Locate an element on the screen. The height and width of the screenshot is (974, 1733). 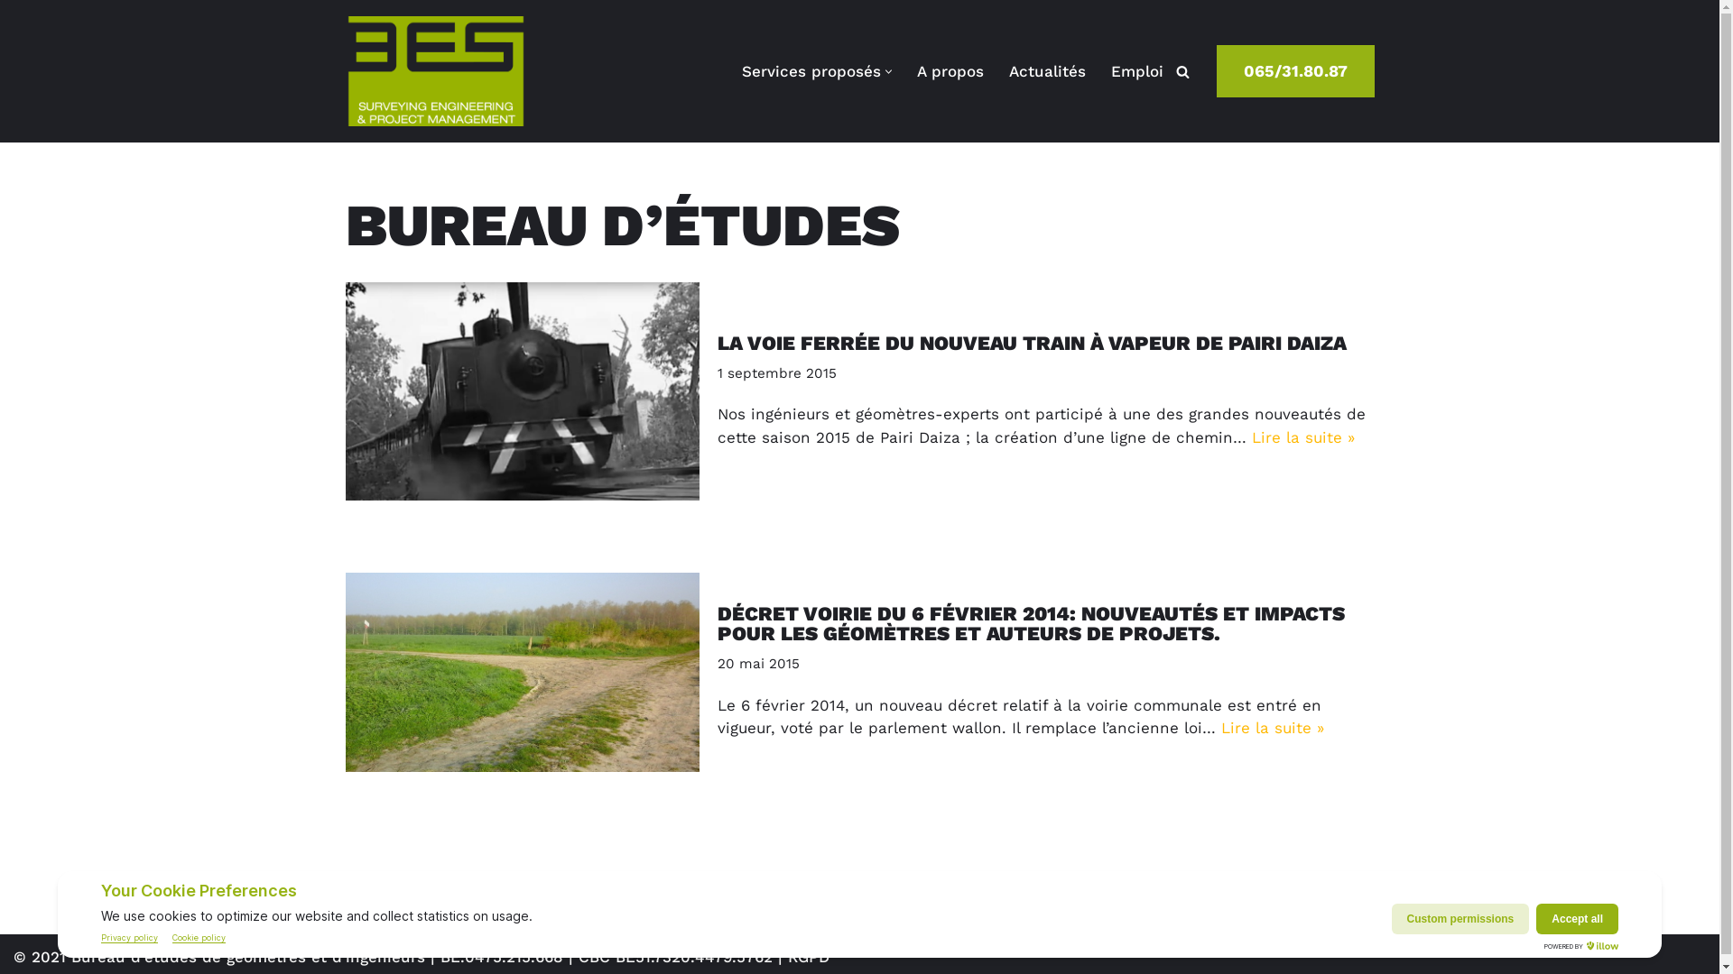
065/31.80.87 is located at coordinates (1296, 72).